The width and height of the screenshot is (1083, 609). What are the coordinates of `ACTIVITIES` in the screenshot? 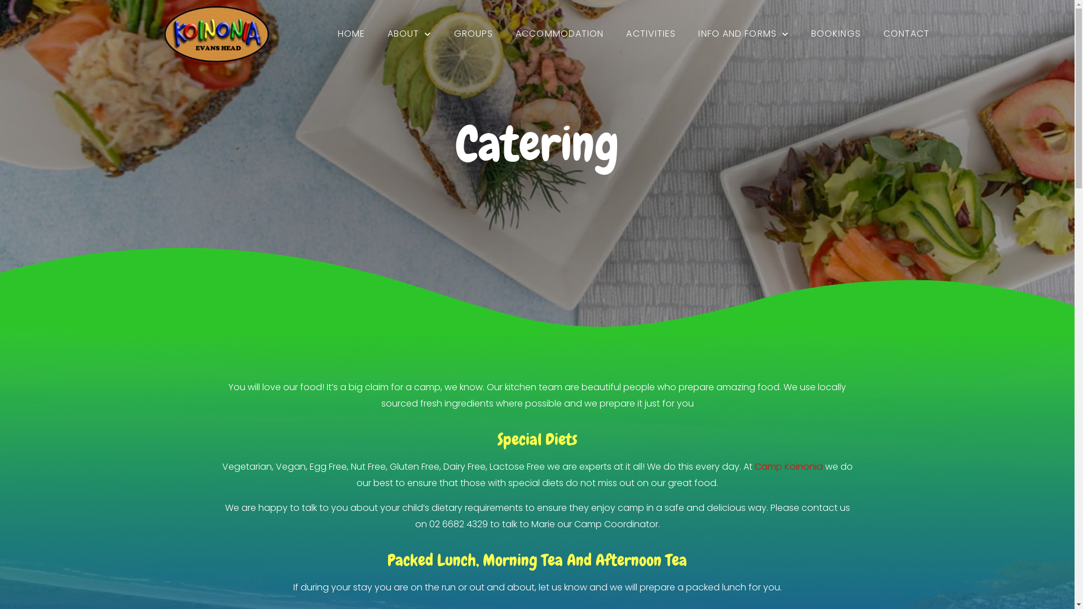 It's located at (651, 34).